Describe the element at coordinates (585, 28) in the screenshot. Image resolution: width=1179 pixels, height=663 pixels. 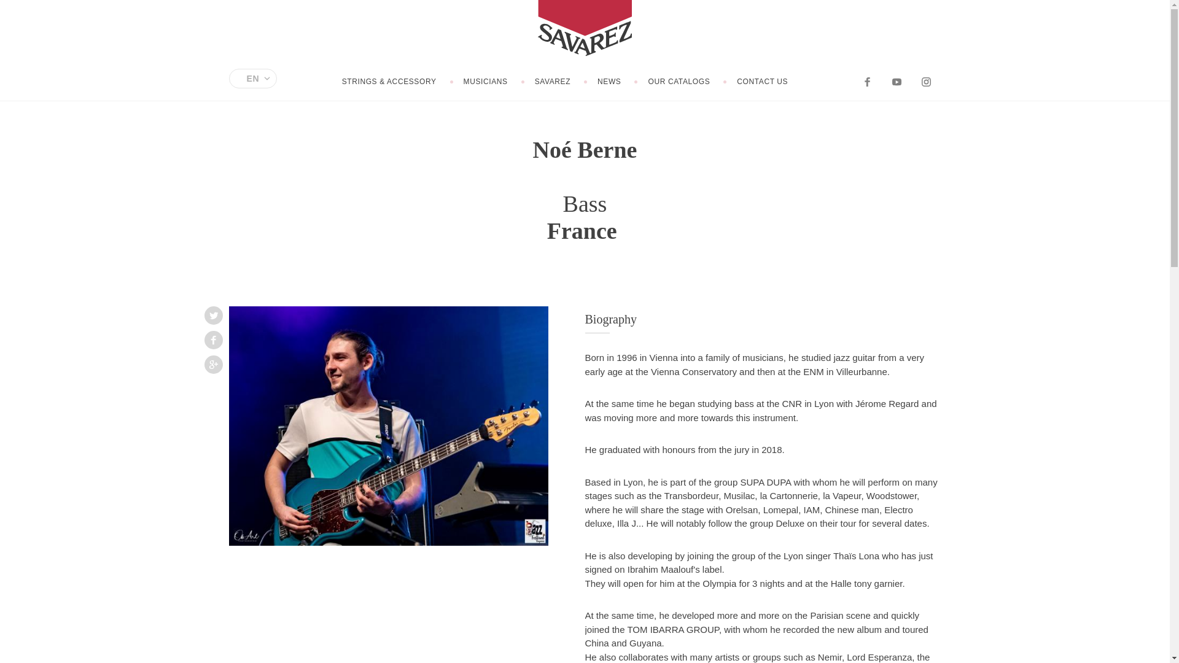
I see `SAVAREZ` at that location.